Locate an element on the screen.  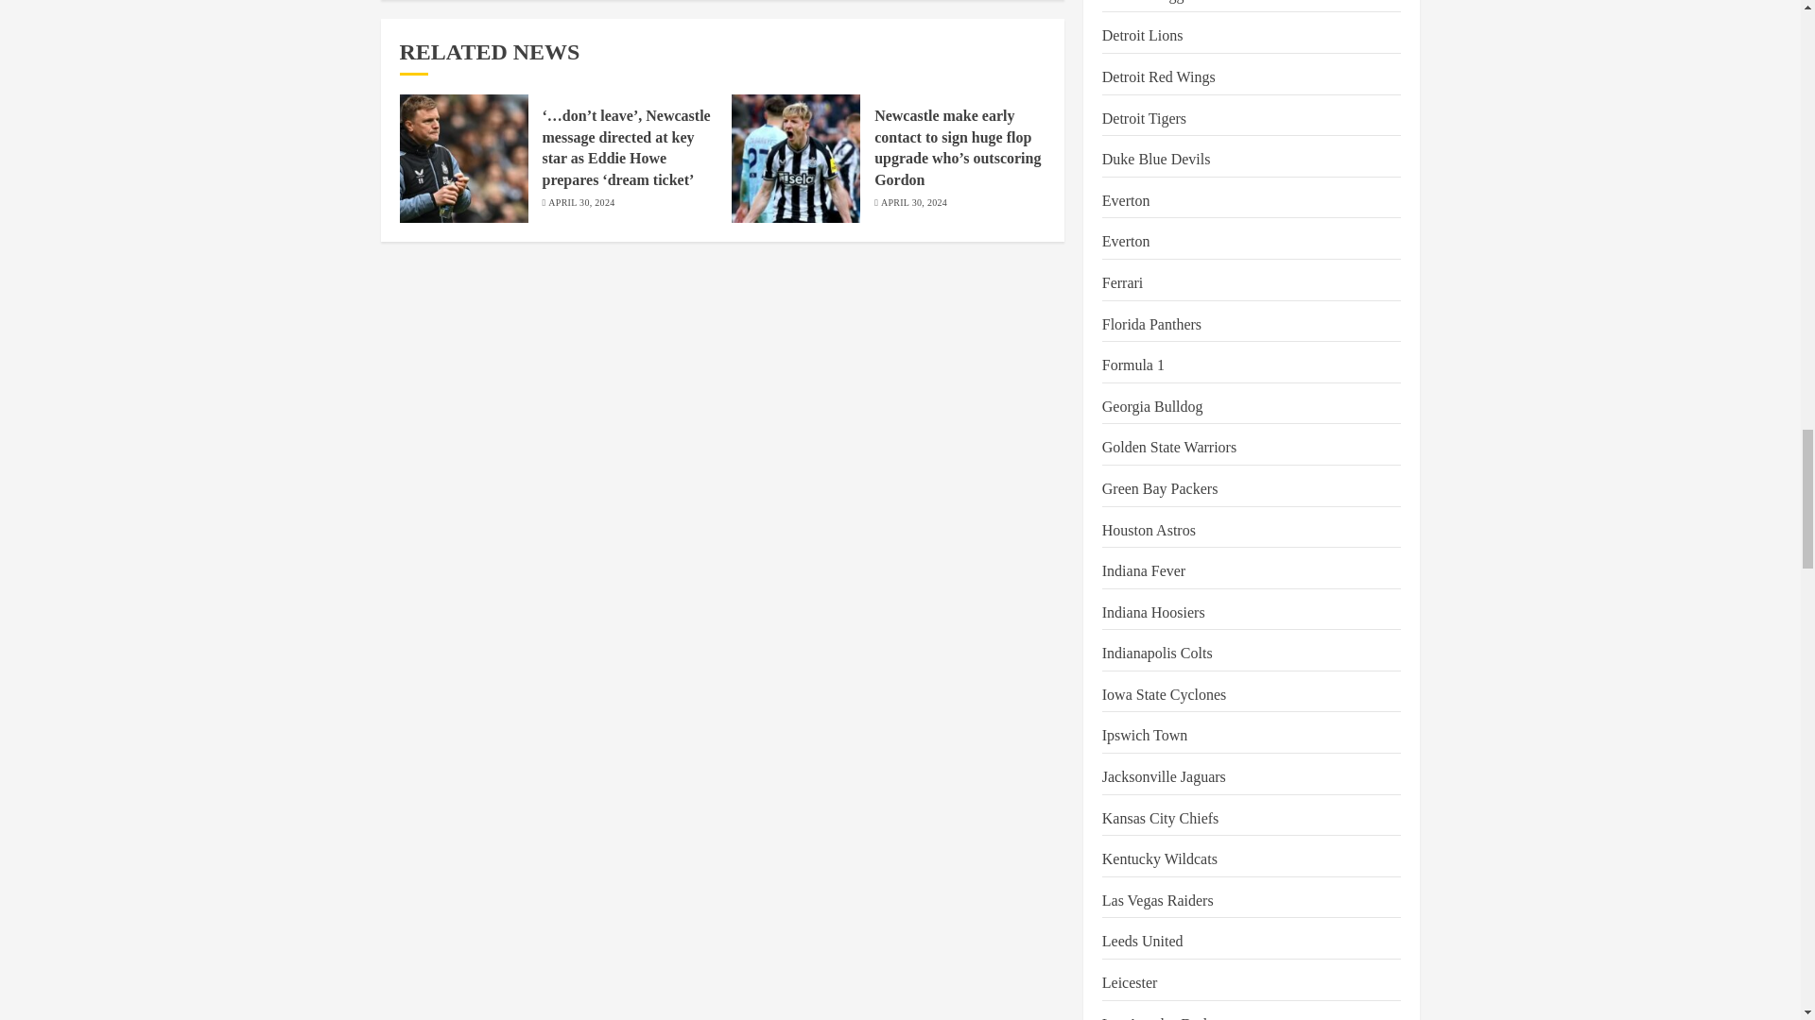
APRIL 30, 2024 is located at coordinates (913, 203).